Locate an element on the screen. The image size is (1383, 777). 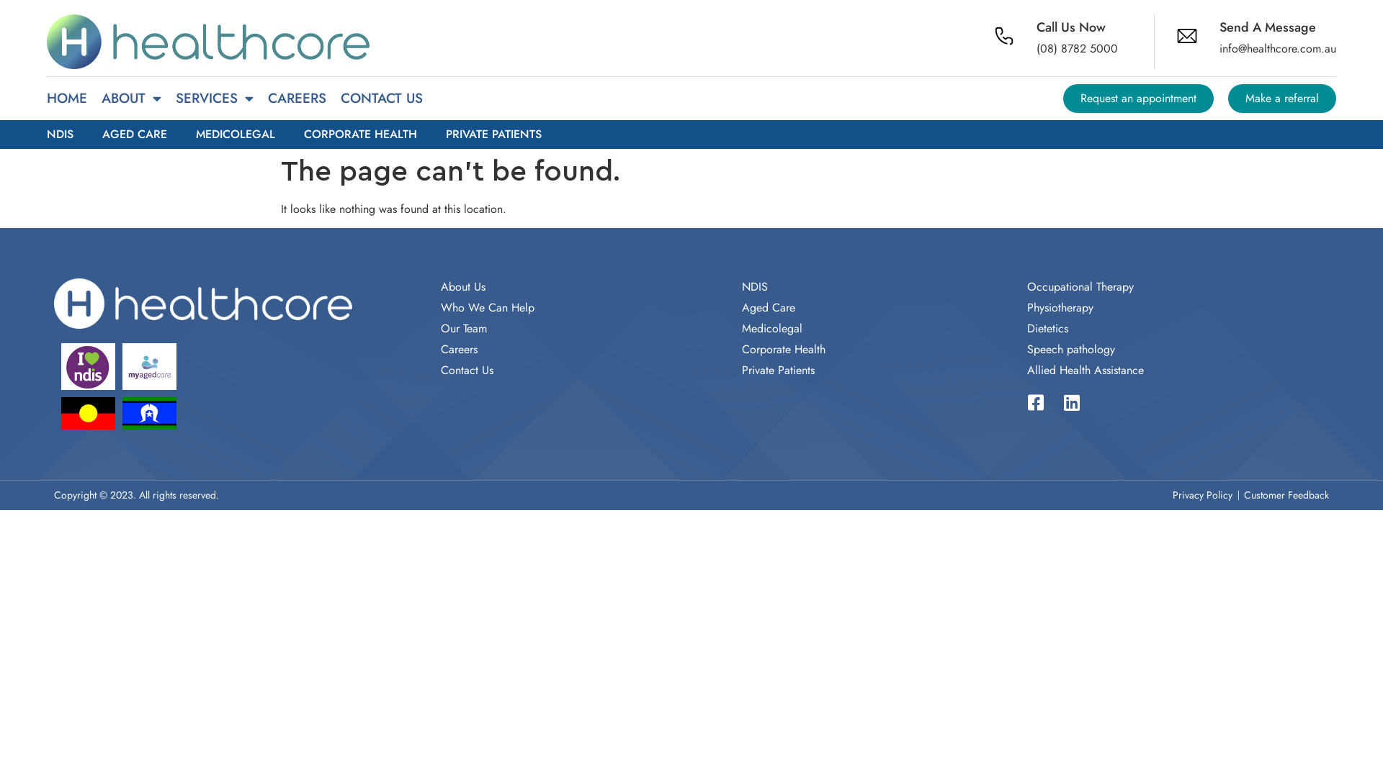
CORPORATE HEALTH is located at coordinates (360, 135).